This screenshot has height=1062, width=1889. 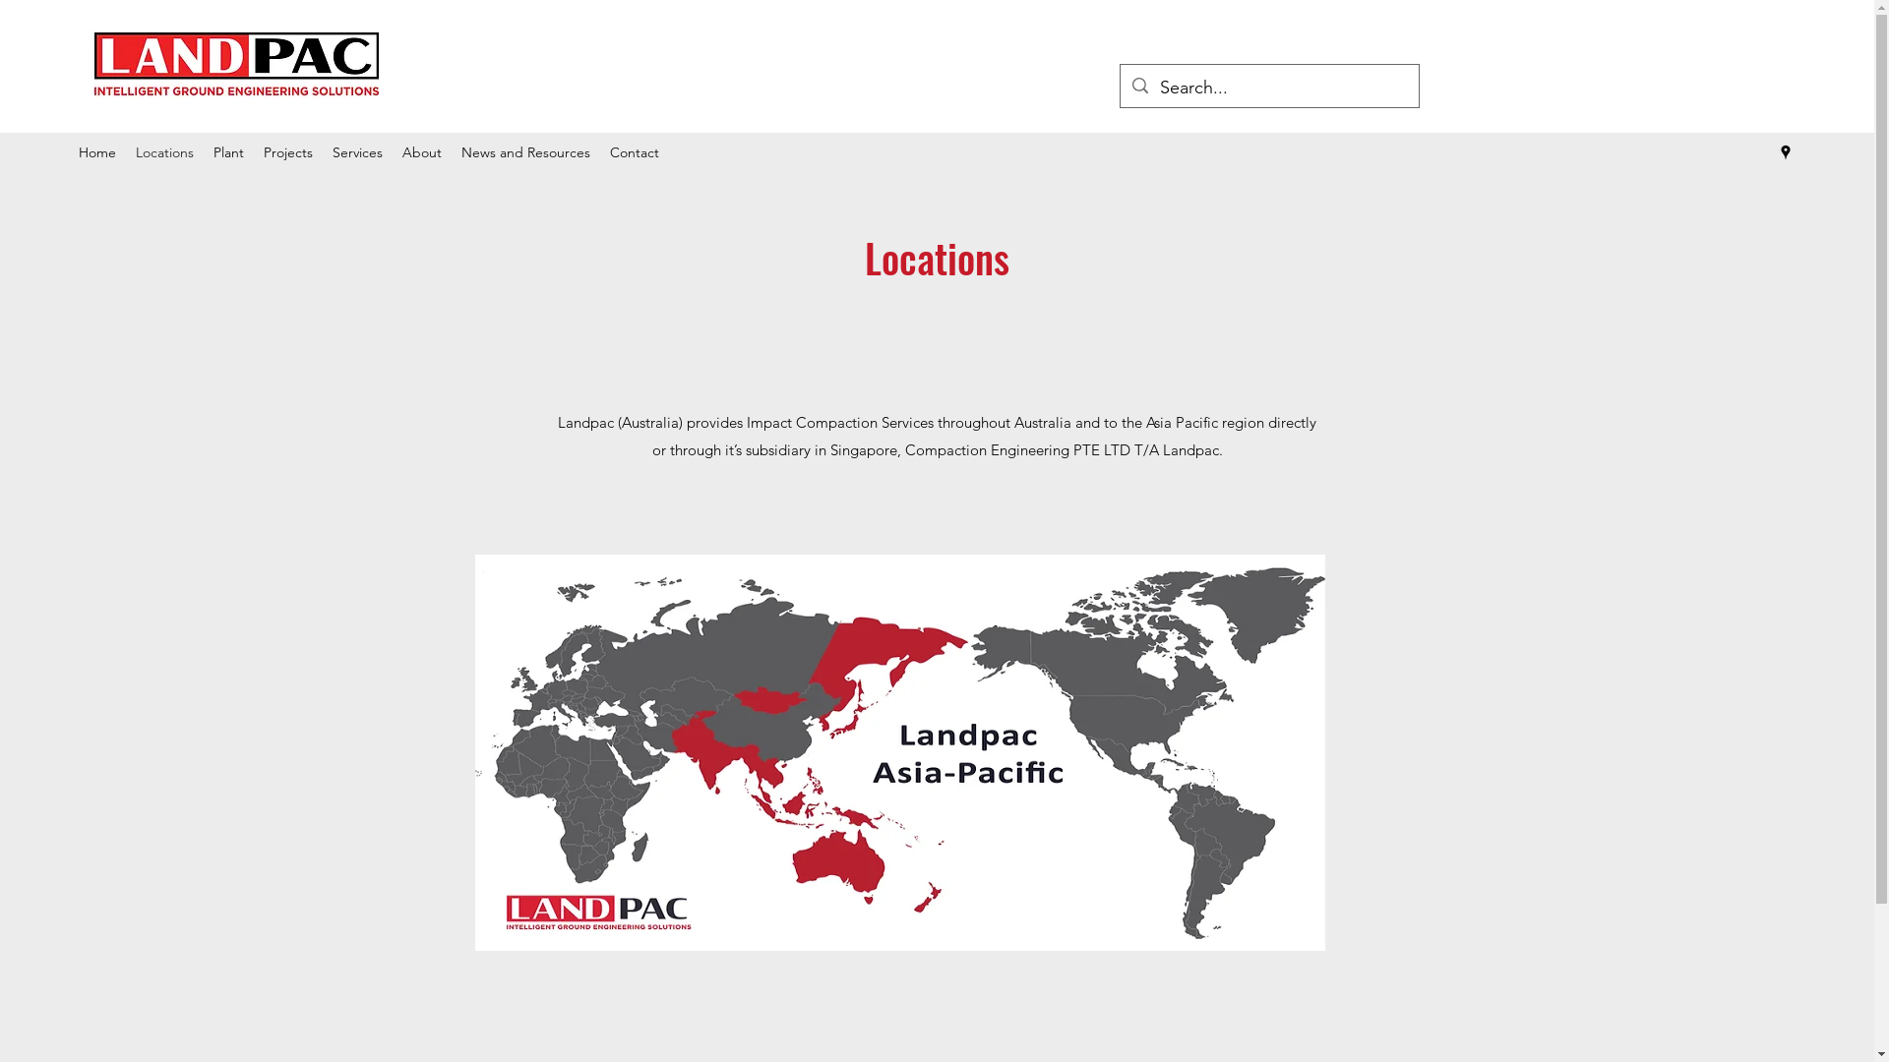 I want to click on About, so click(x=422, y=152).